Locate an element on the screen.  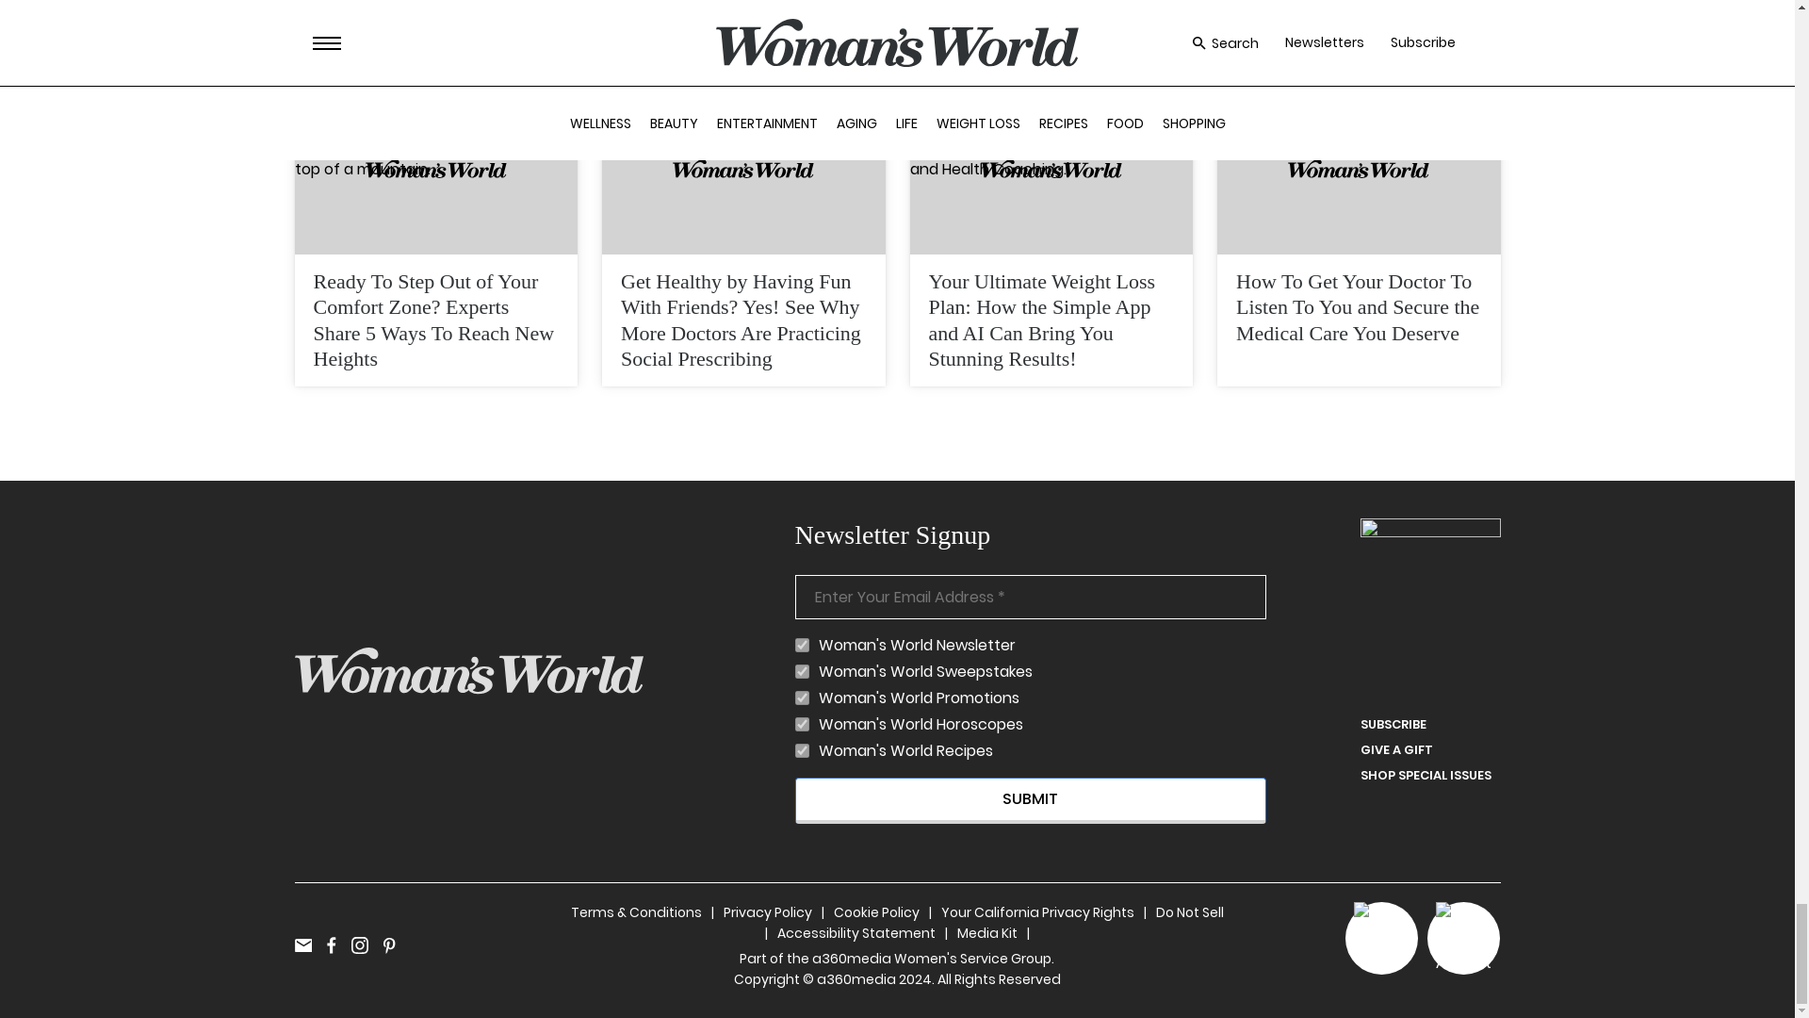
1 is located at coordinates (802, 724).